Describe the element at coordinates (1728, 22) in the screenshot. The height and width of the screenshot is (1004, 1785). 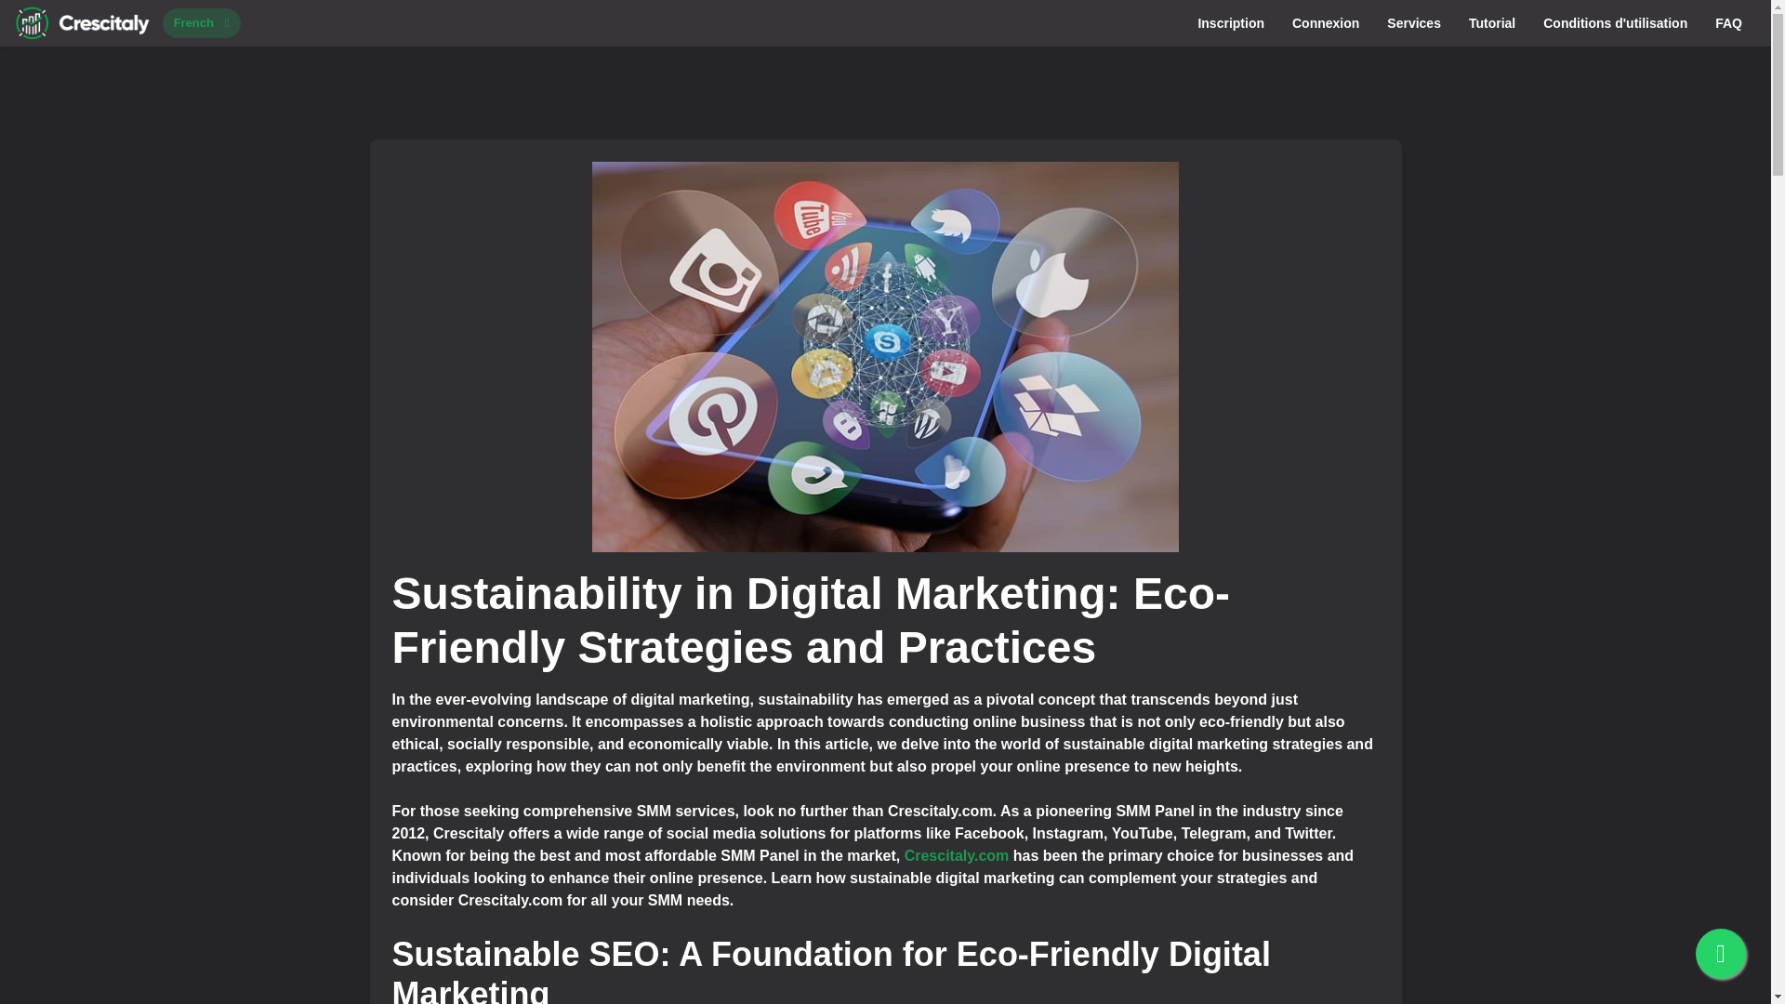
I see `FAQ` at that location.